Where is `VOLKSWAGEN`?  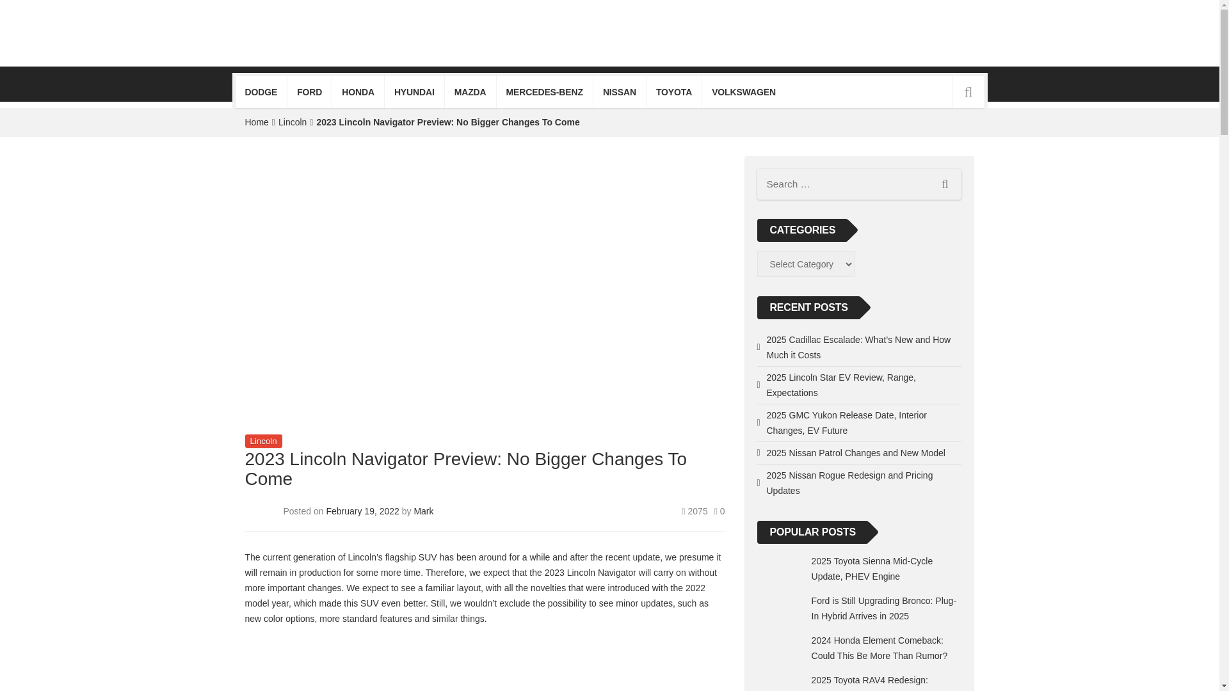
VOLKSWAGEN is located at coordinates (743, 91).